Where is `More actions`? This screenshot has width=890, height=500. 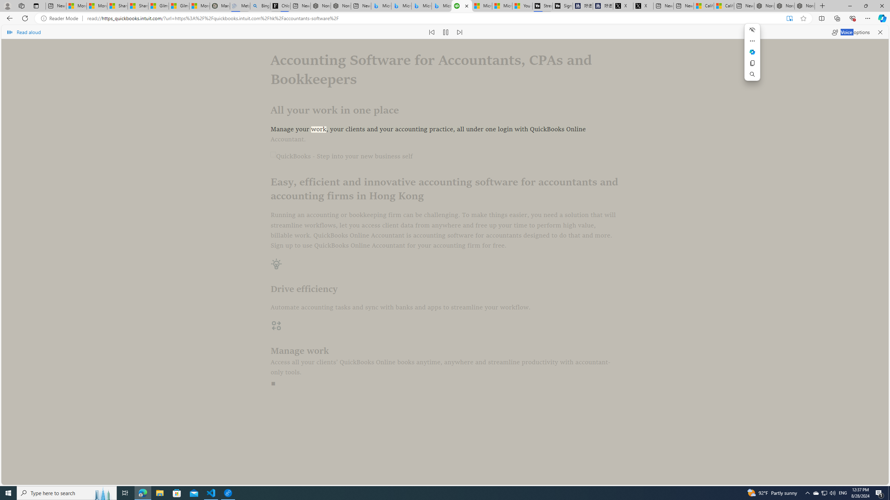
More actions is located at coordinates (752, 41).